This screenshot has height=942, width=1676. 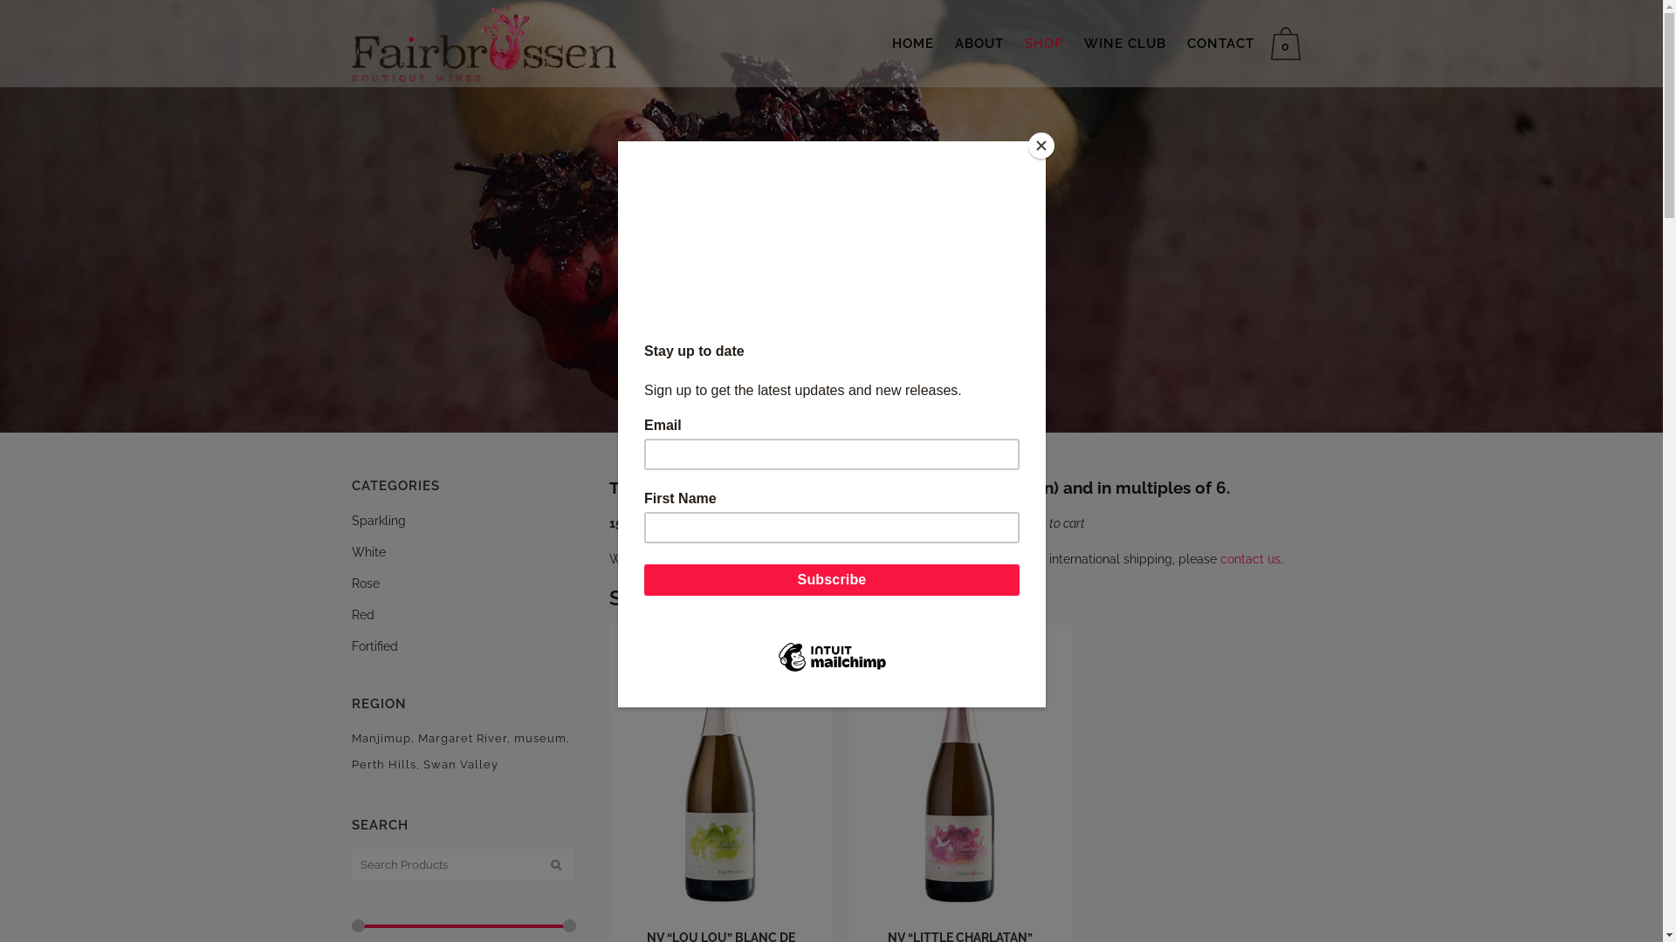 What do you see at coordinates (382, 739) in the screenshot?
I see `Manjimup` at bounding box center [382, 739].